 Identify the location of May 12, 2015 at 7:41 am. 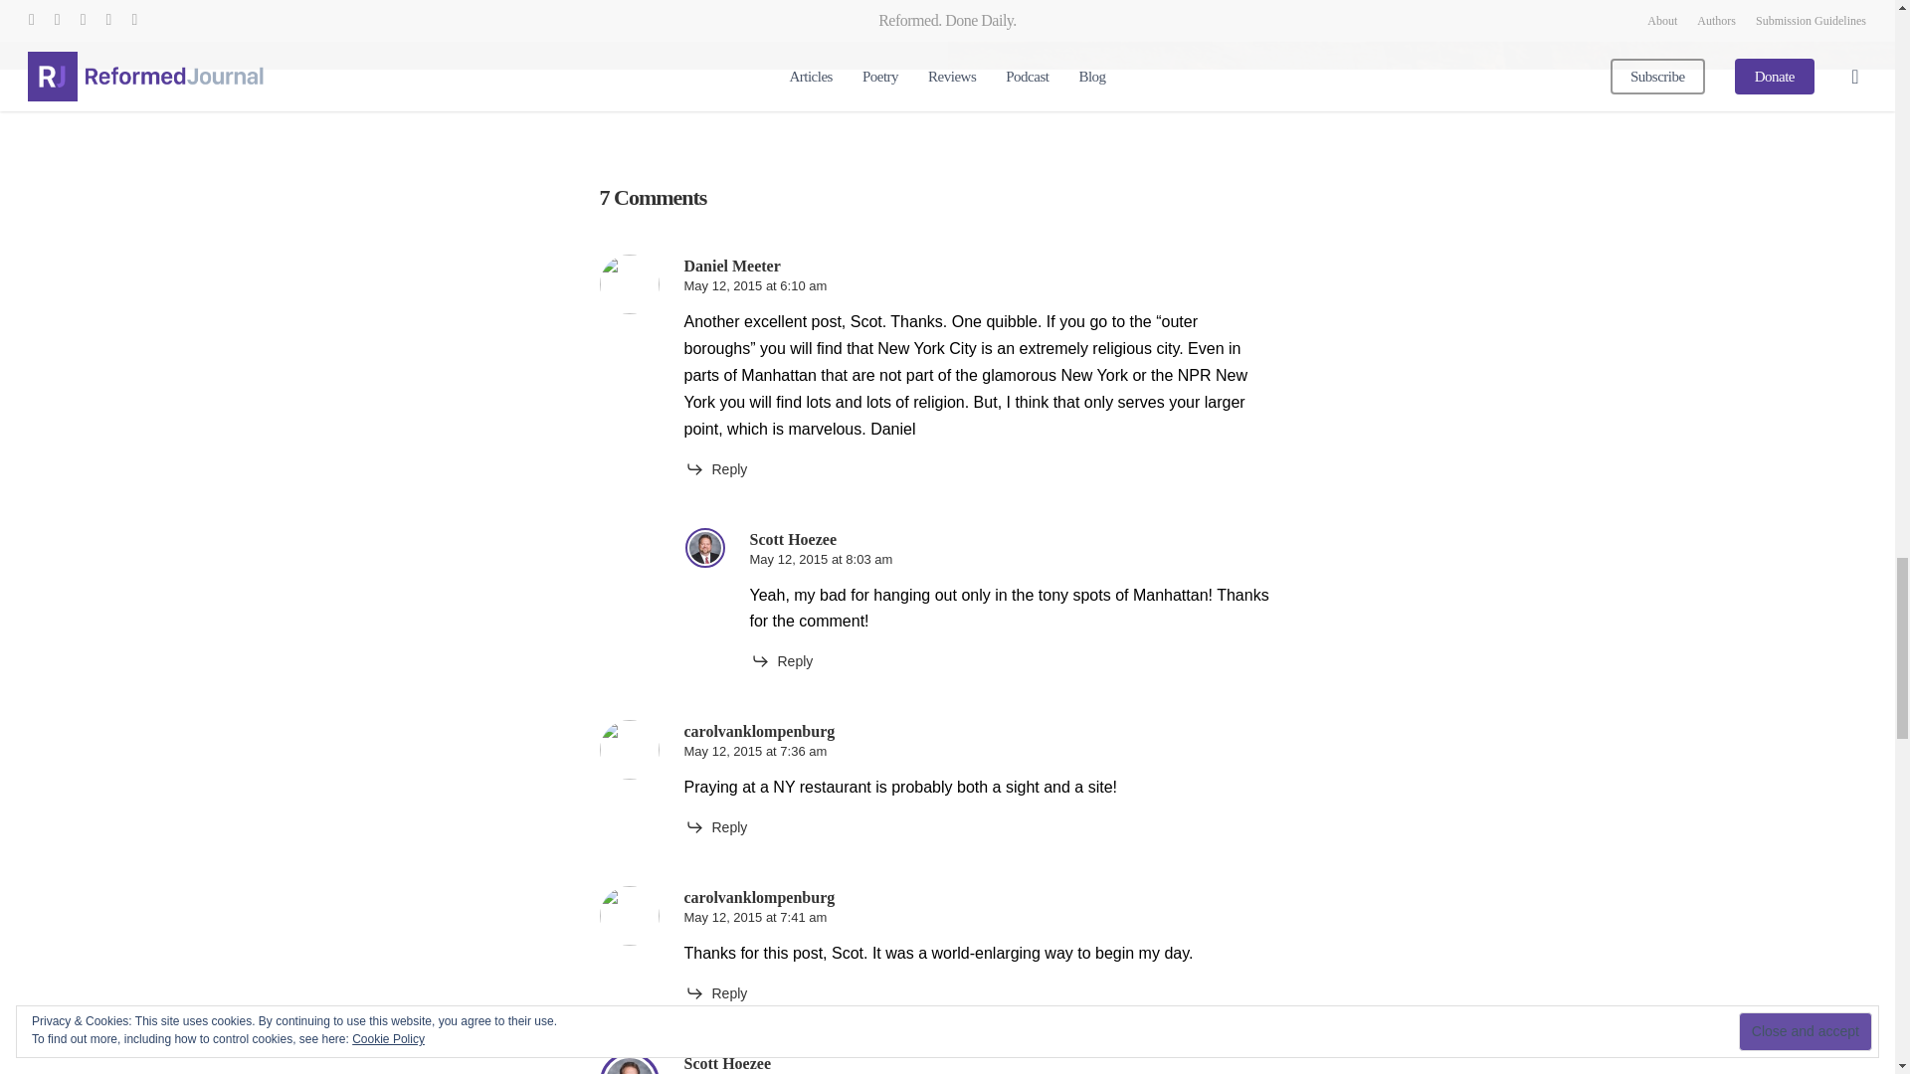
(755, 917).